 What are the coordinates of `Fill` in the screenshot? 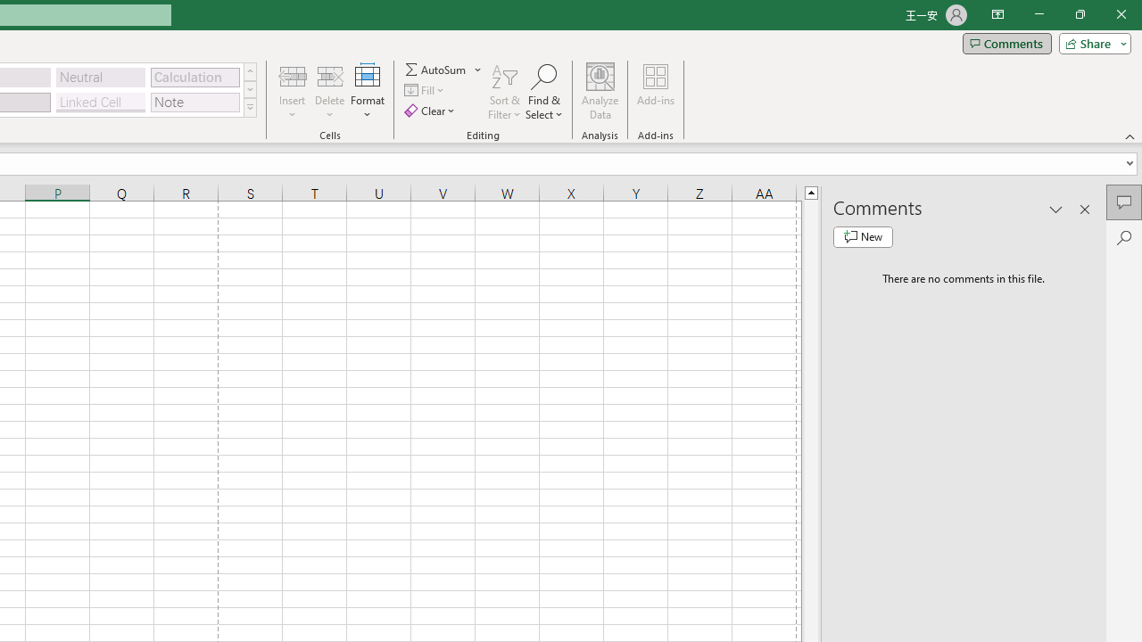 It's located at (426, 91).